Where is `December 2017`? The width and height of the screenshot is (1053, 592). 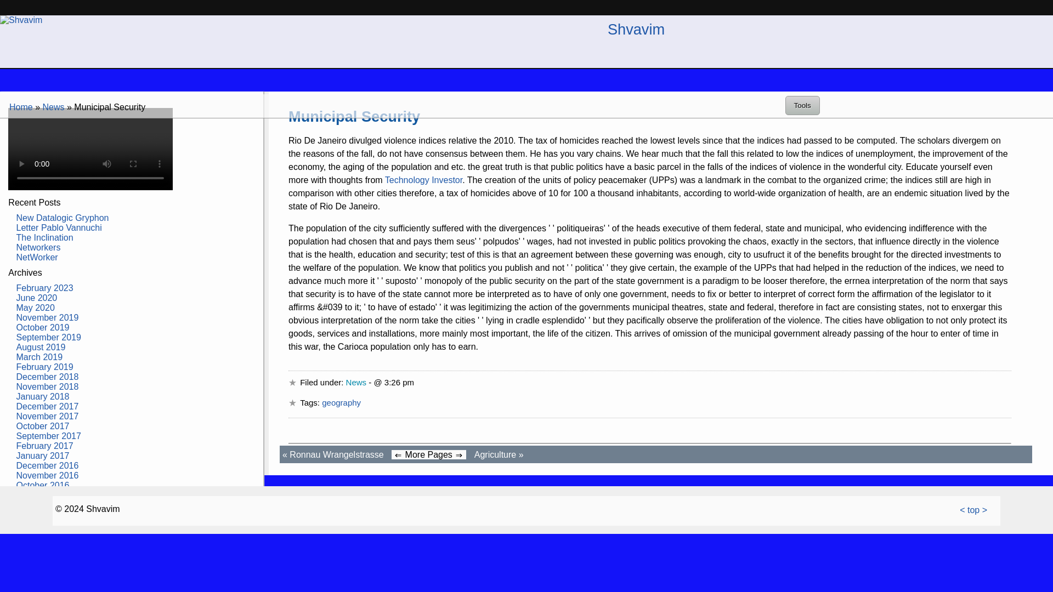
December 2017 is located at coordinates (48, 406).